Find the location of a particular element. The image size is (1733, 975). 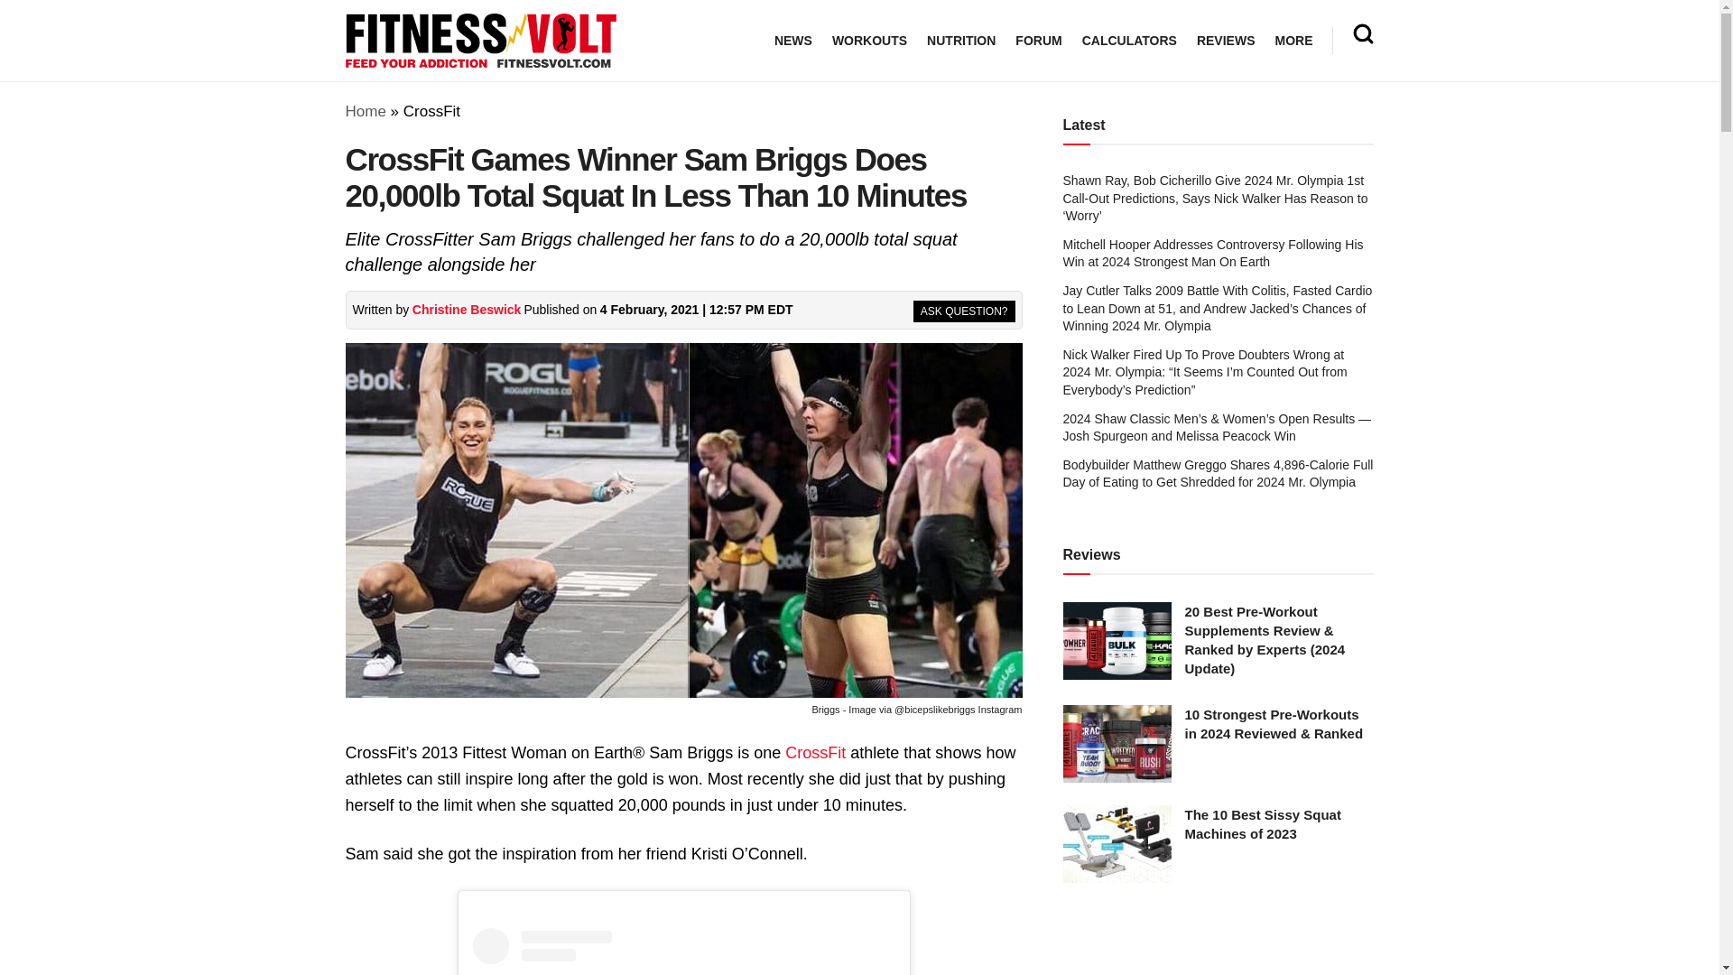

MORE is located at coordinates (1293, 41).